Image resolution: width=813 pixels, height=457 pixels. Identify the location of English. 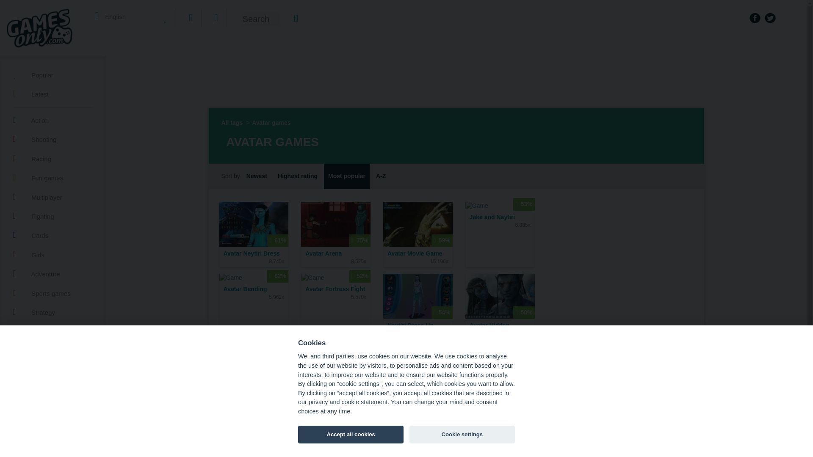
(111, 16).